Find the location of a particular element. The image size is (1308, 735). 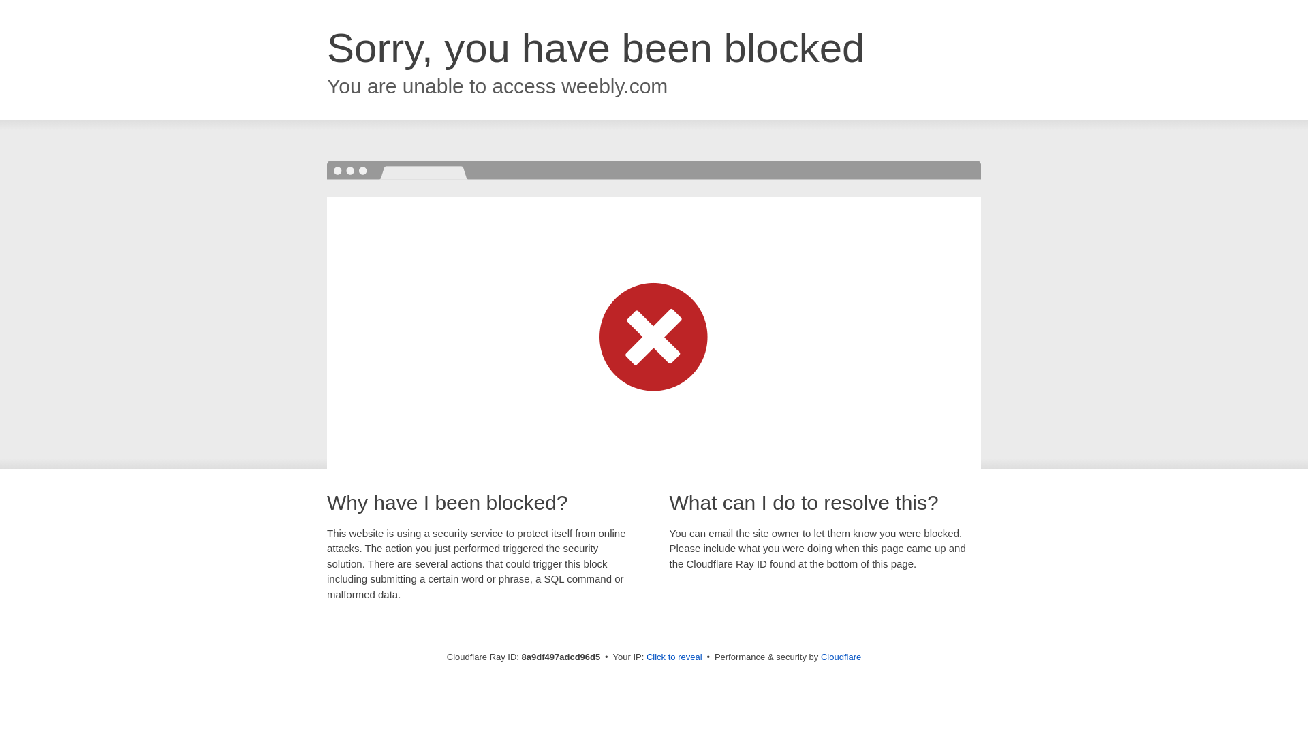

Cloudflare is located at coordinates (841, 657).